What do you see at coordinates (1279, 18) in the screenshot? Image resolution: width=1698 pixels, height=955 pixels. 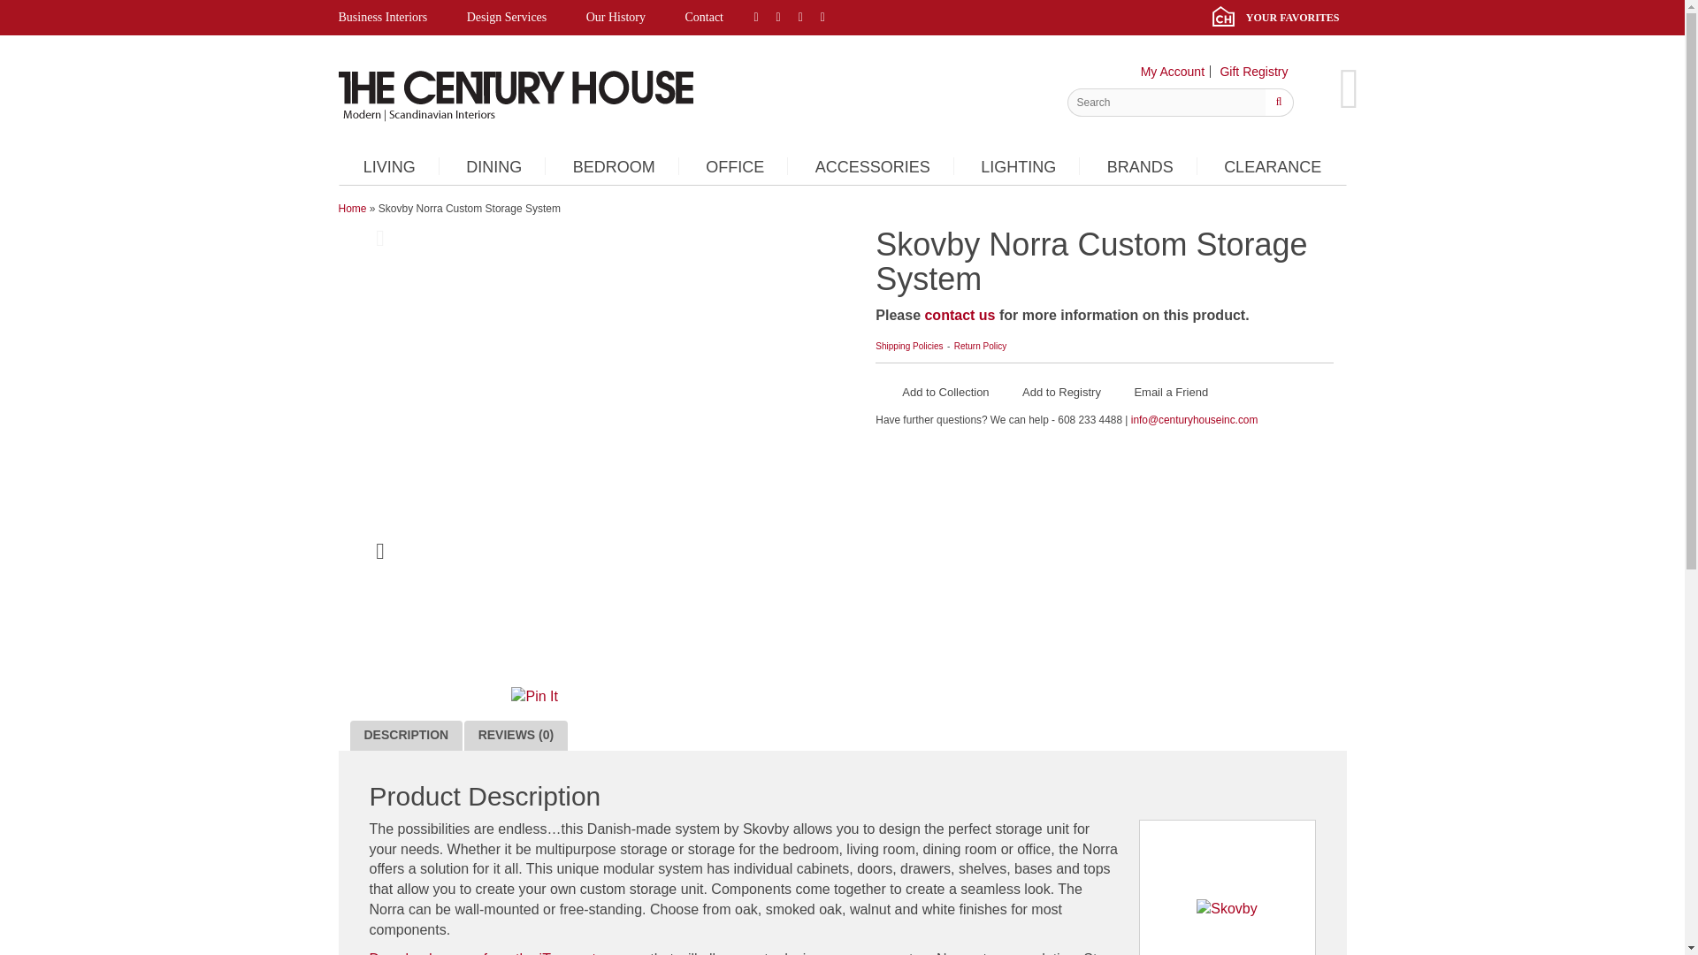 I see `YOUR FAVORITES` at bounding box center [1279, 18].